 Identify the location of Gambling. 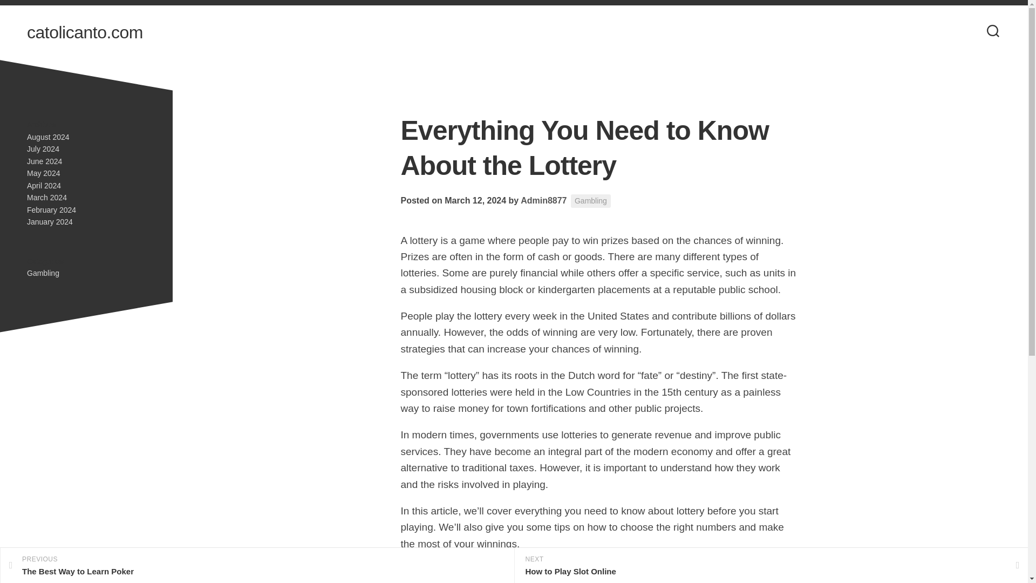
(43, 273).